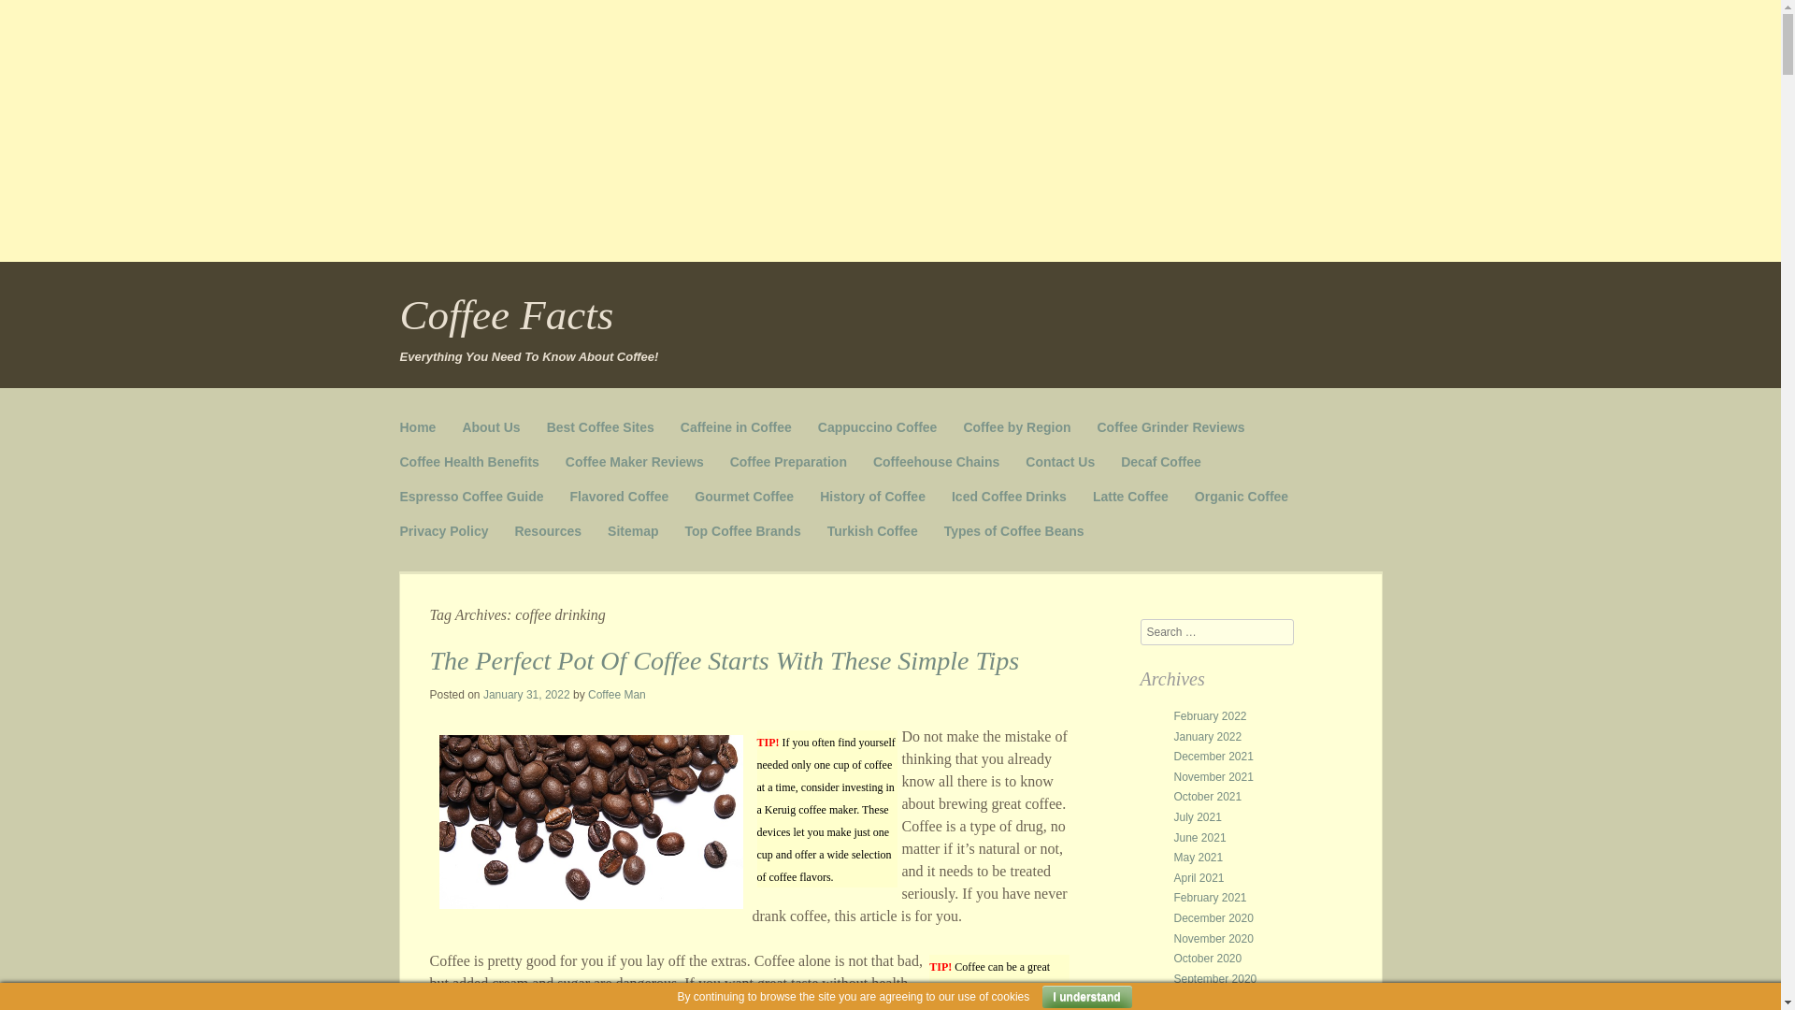  What do you see at coordinates (735, 427) in the screenshot?
I see `Caffeine in Coffee` at bounding box center [735, 427].